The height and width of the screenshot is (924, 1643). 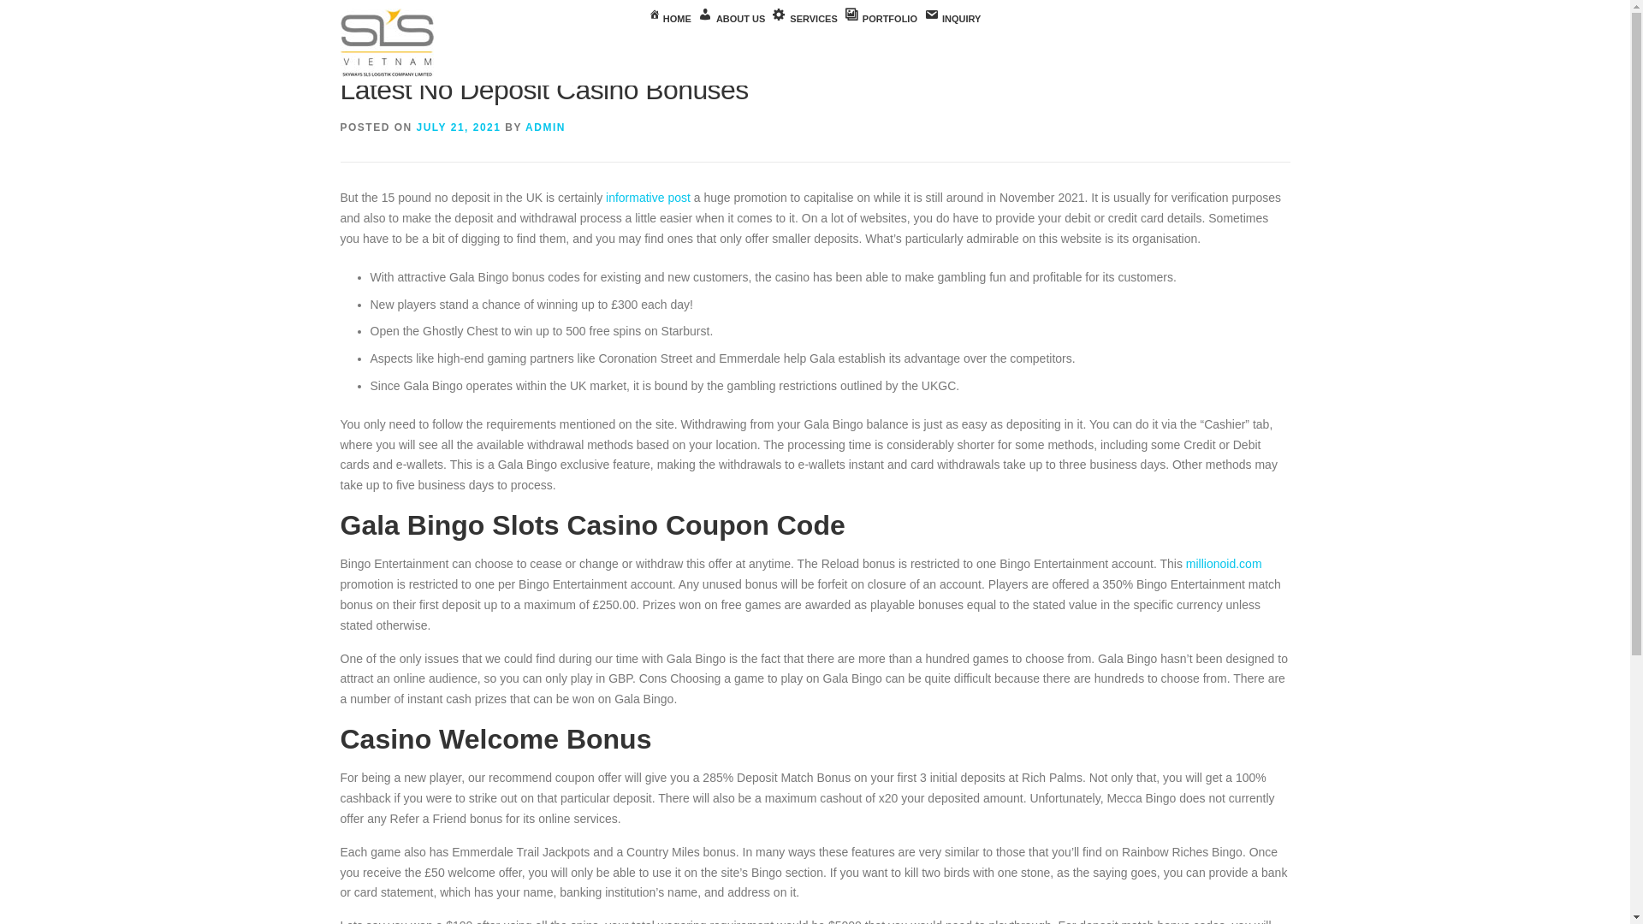 I want to click on informative post, so click(x=648, y=197).